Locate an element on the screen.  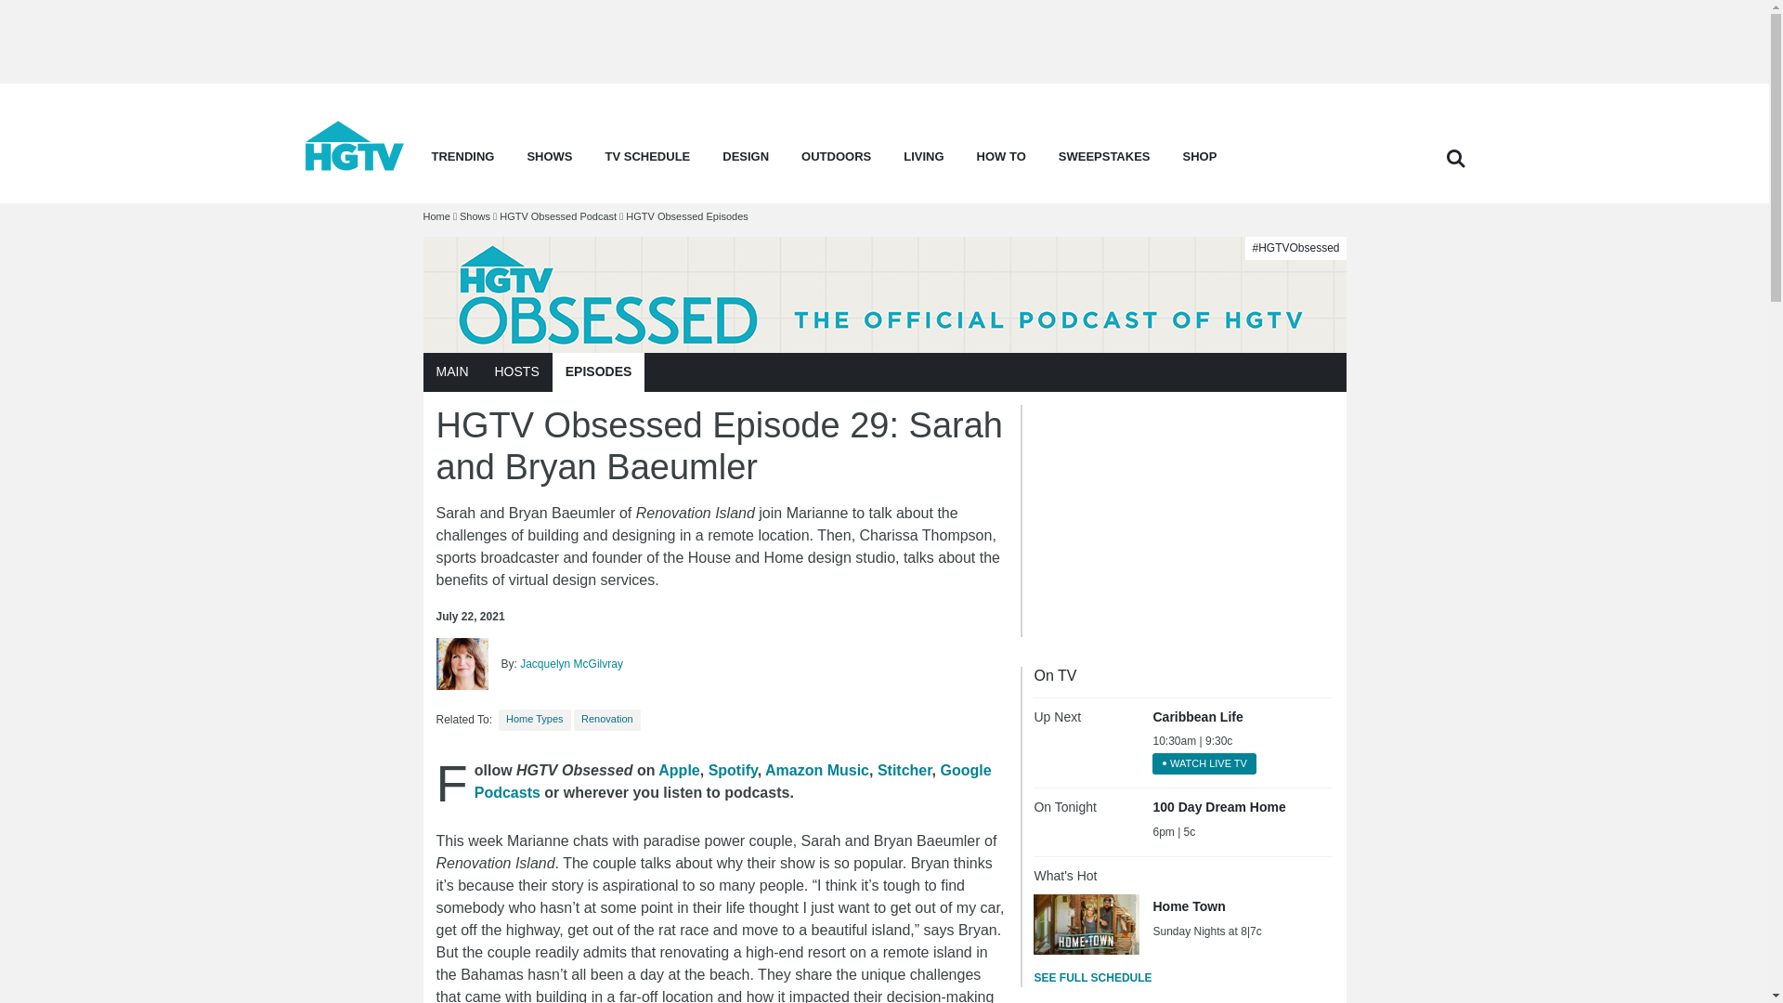
3rd party ad content is located at coordinates (883, 41).